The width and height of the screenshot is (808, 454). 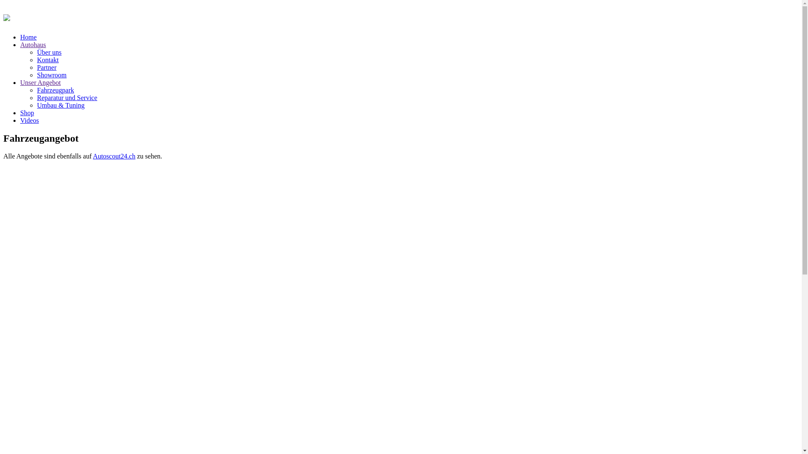 I want to click on Kontakt, so click(x=48, y=60).